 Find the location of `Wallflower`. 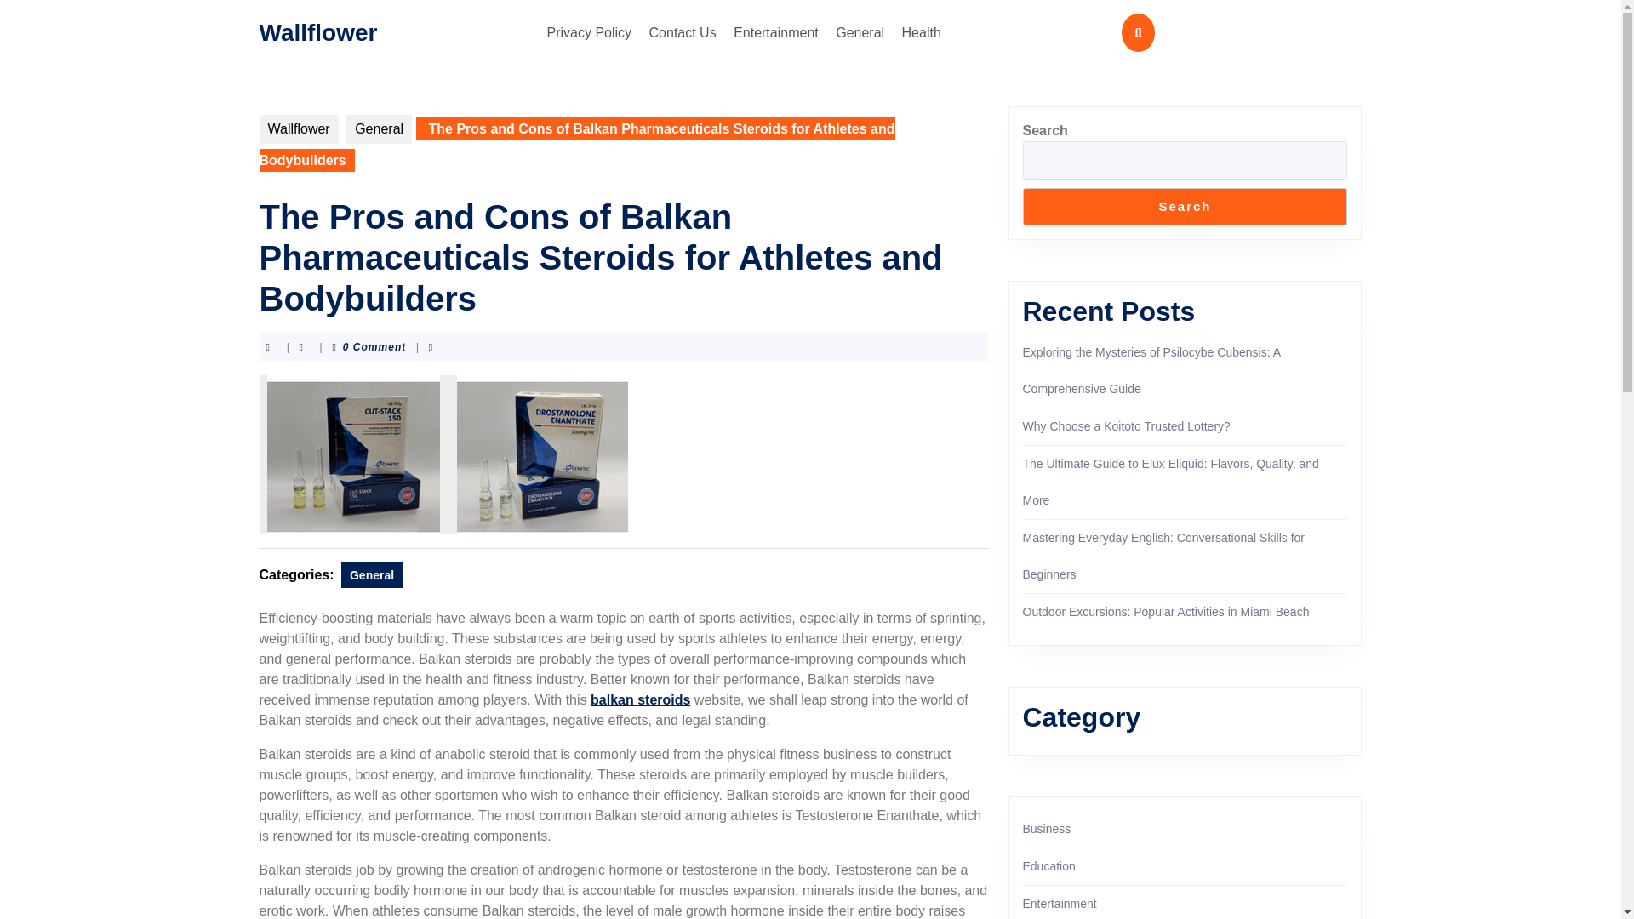

Wallflower is located at coordinates (317, 31).